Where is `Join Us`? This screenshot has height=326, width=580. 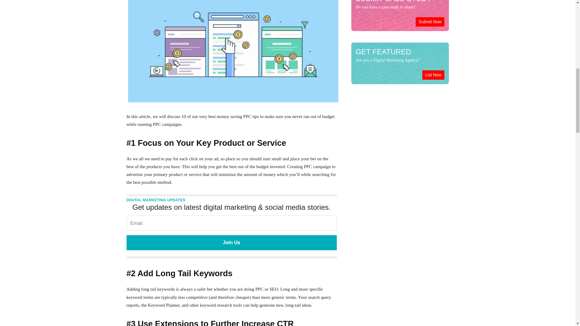 Join Us is located at coordinates (231, 243).